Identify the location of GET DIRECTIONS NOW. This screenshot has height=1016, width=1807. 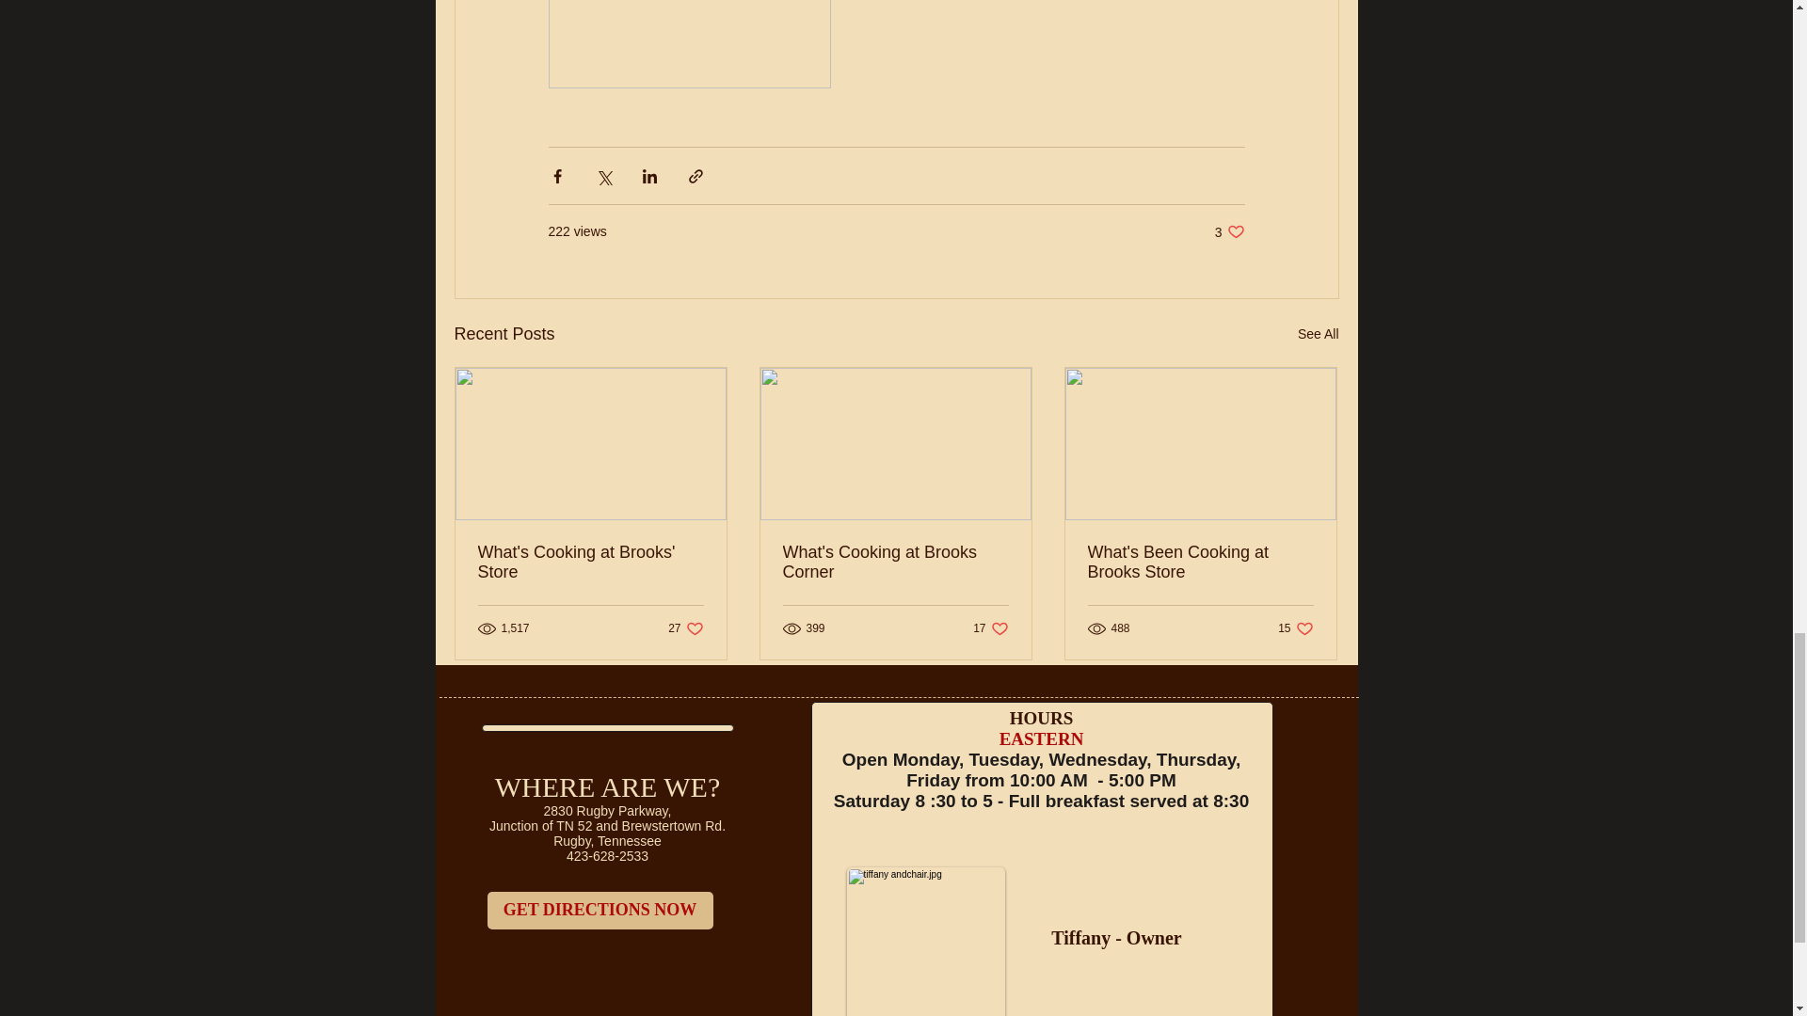
(685, 627).